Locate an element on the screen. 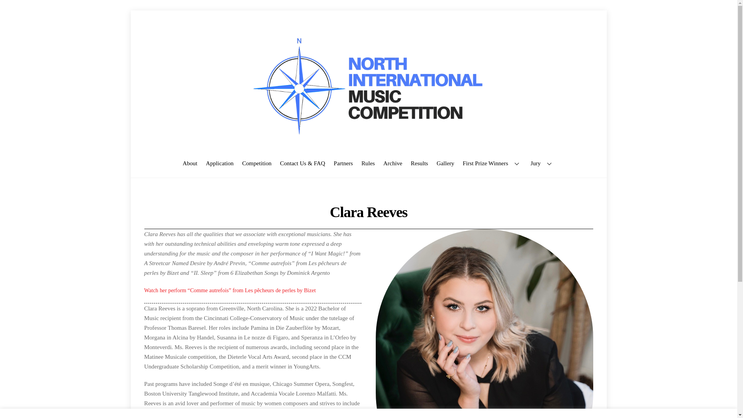 Image resolution: width=743 pixels, height=418 pixels. Application is located at coordinates (219, 163).